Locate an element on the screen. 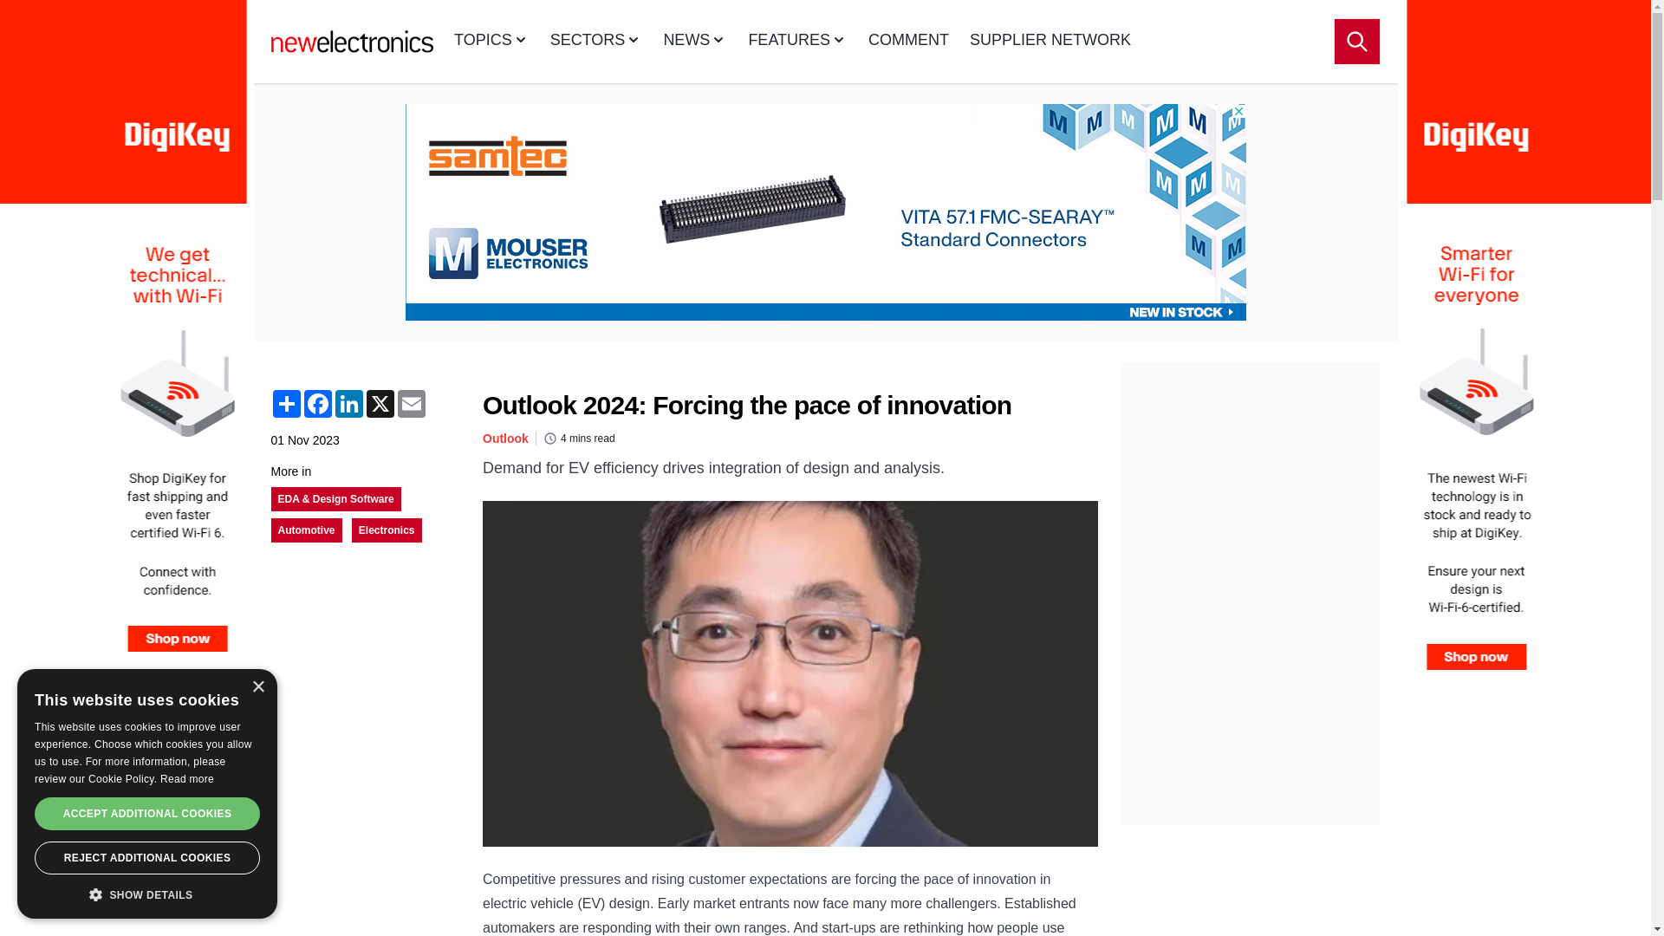  TOPICS is located at coordinates (491, 42).